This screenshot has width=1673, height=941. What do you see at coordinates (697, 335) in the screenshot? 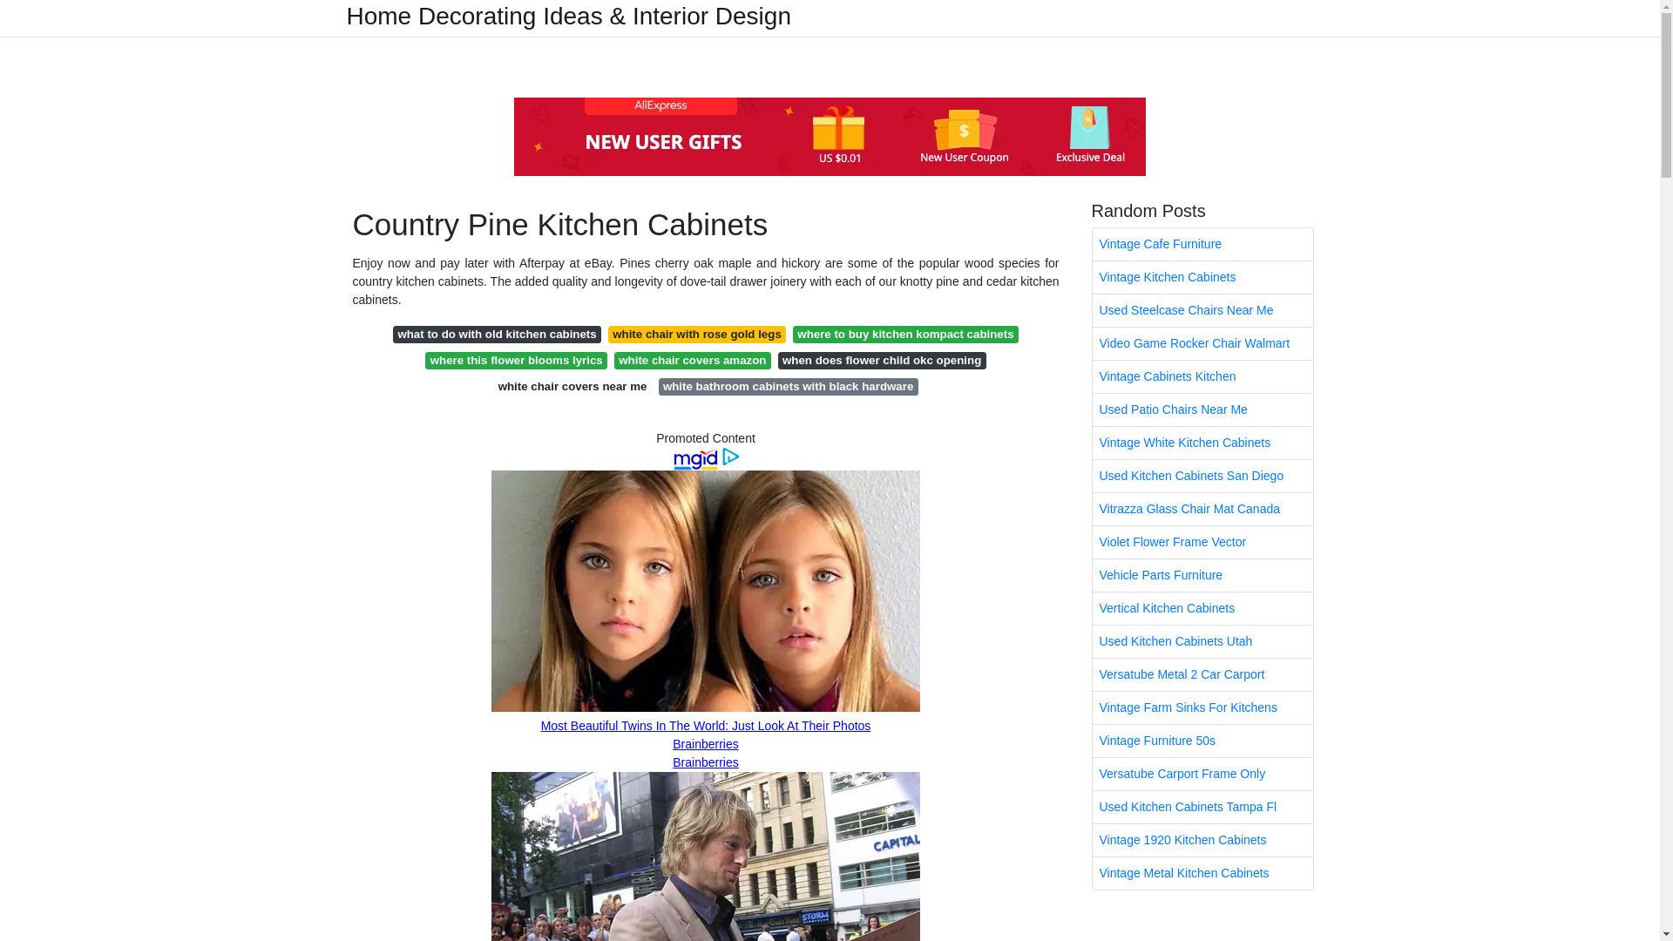
I see `white chair with rose gold legs` at bounding box center [697, 335].